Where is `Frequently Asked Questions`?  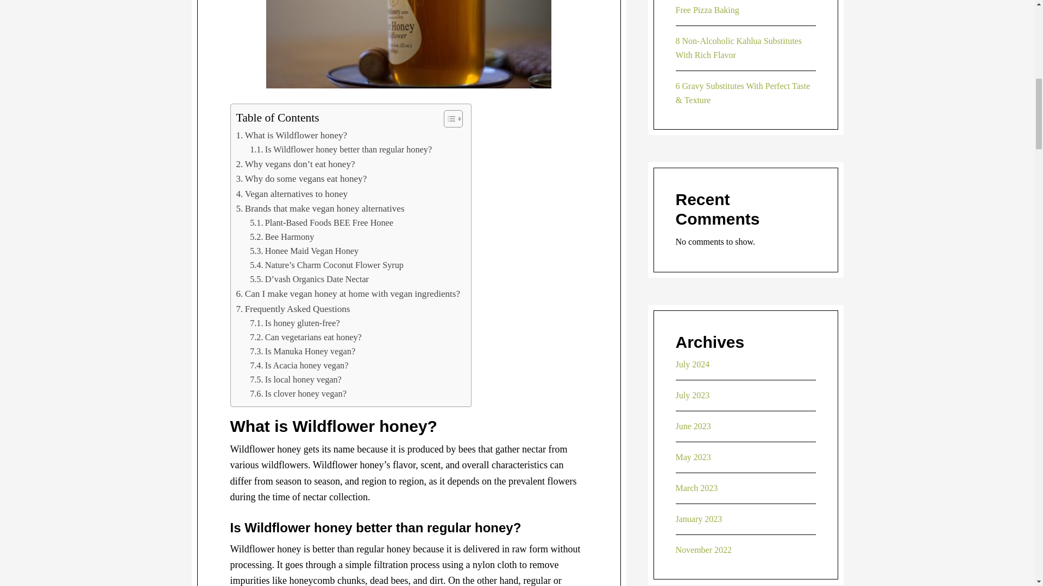
Frequently Asked Questions is located at coordinates (292, 309).